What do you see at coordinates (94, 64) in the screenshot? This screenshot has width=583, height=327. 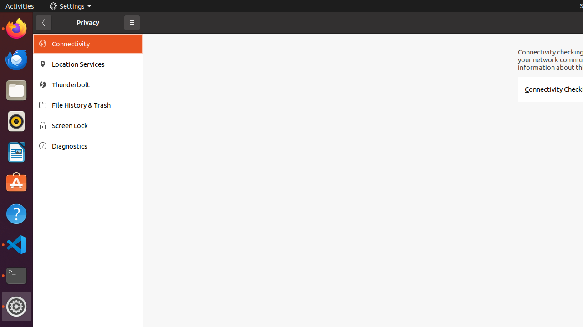 I see `Location Services` at bounding box center [94, 64].